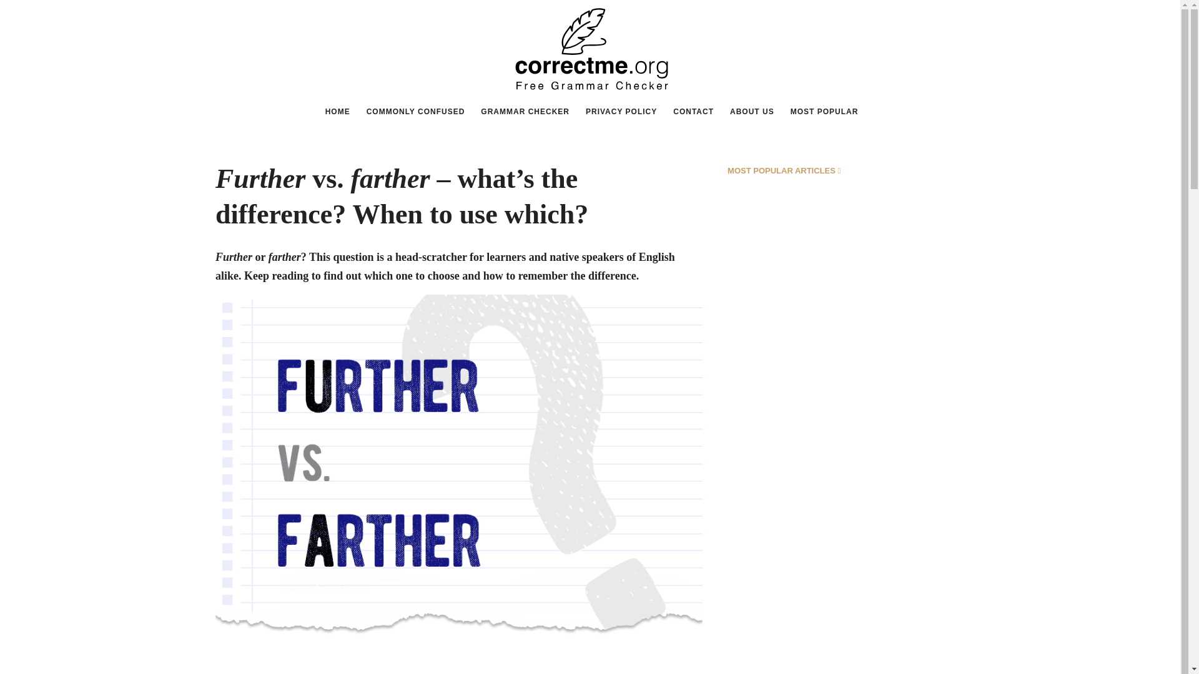  What do you see at coordinates (525, 111) in the screenshot?
I see `GRAMMAR CHECKER` at bounding box center [525, 111].